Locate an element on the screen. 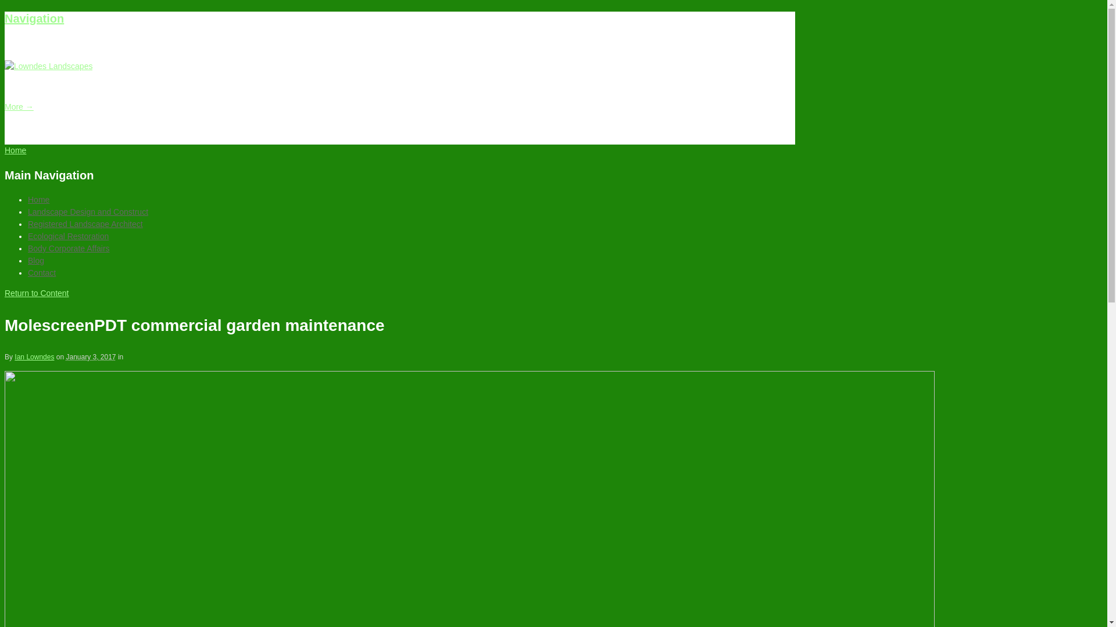 The height and width of the screenshot is (627, 1116). Home is located at coordinates (15, 150).